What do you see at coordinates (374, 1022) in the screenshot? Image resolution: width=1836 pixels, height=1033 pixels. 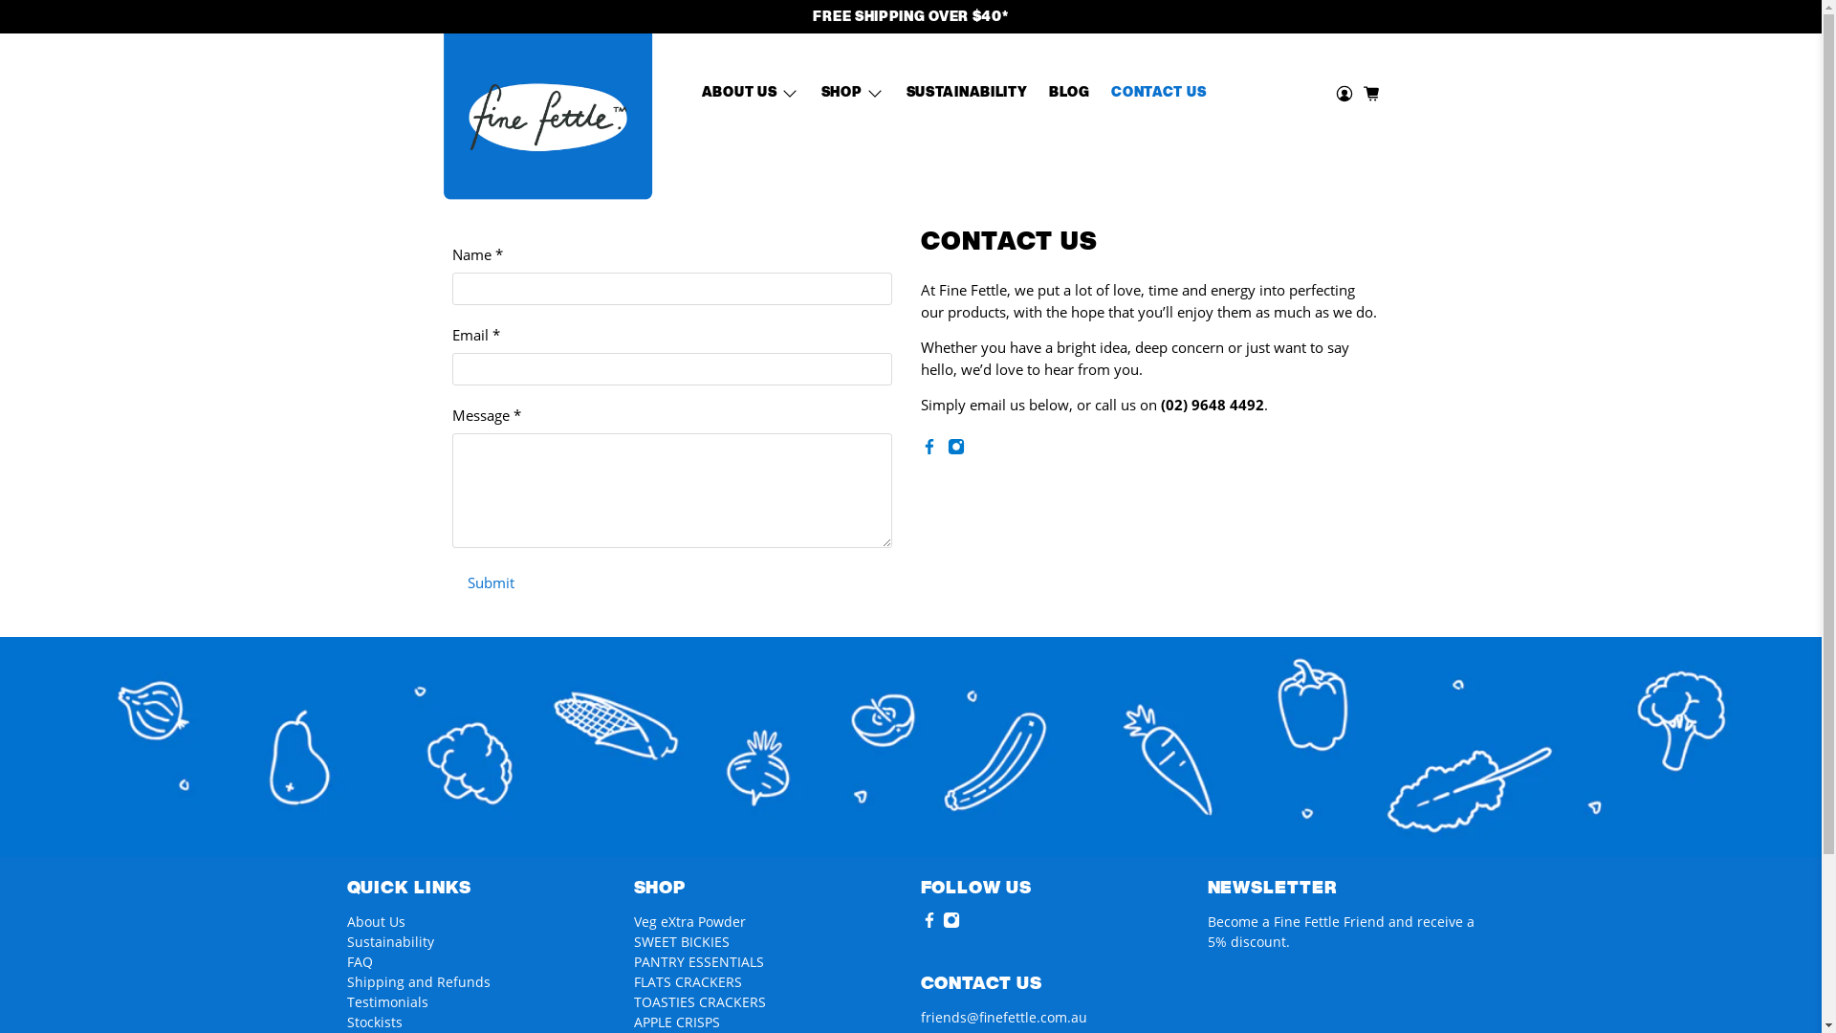 I see `Stockists` at bounding box center [374, 1022].